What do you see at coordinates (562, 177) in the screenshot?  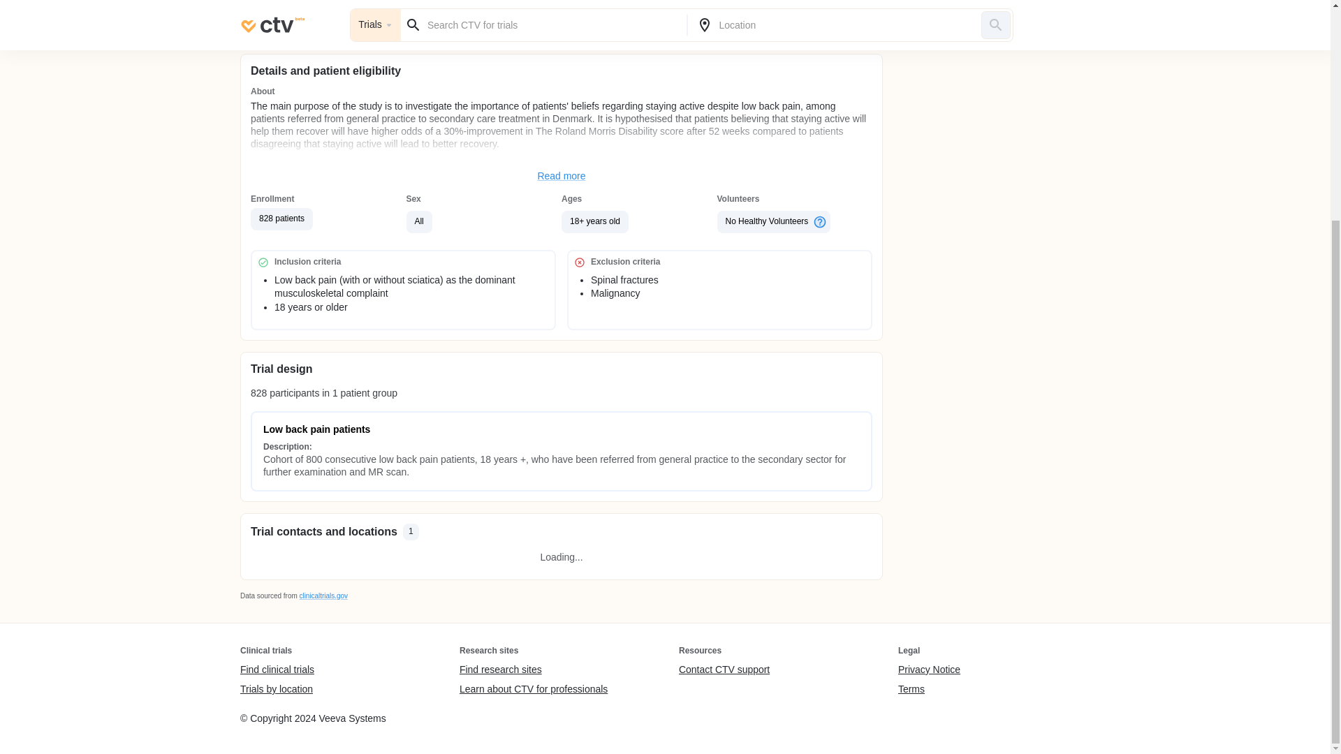 I see `Read more` at bounding box center [562, 177].